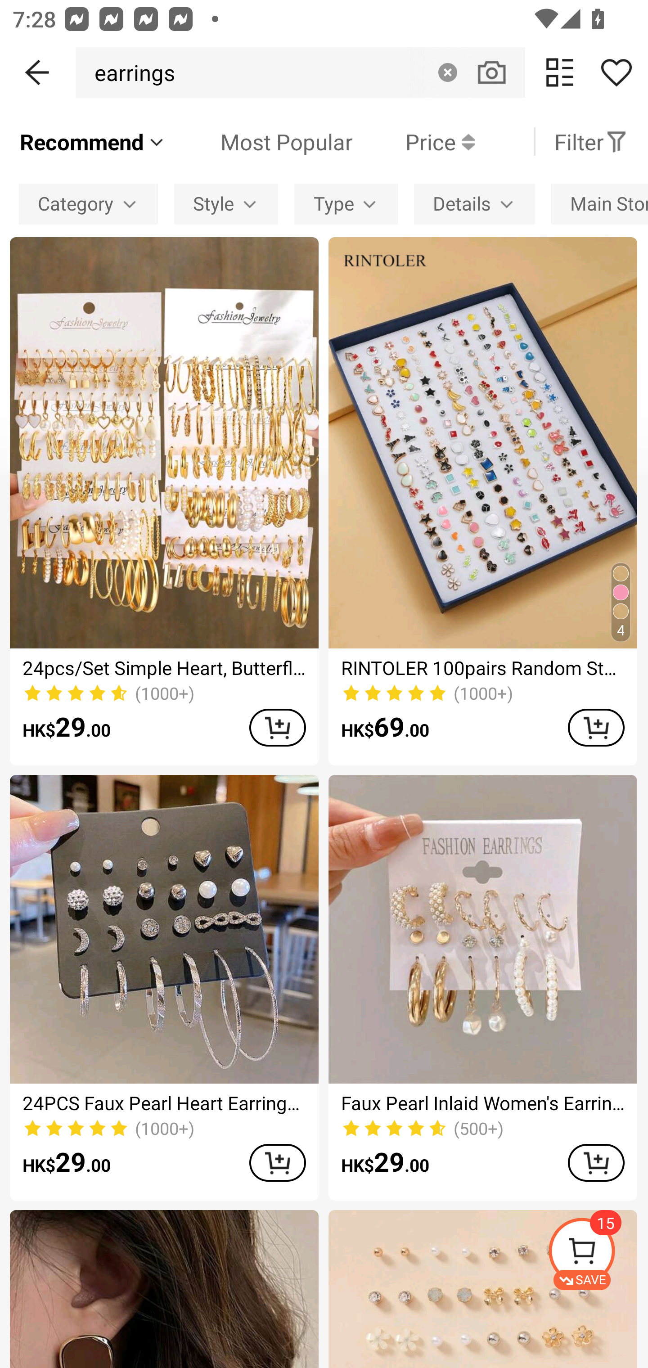  I want to click on Recommend, so click(93, 141).